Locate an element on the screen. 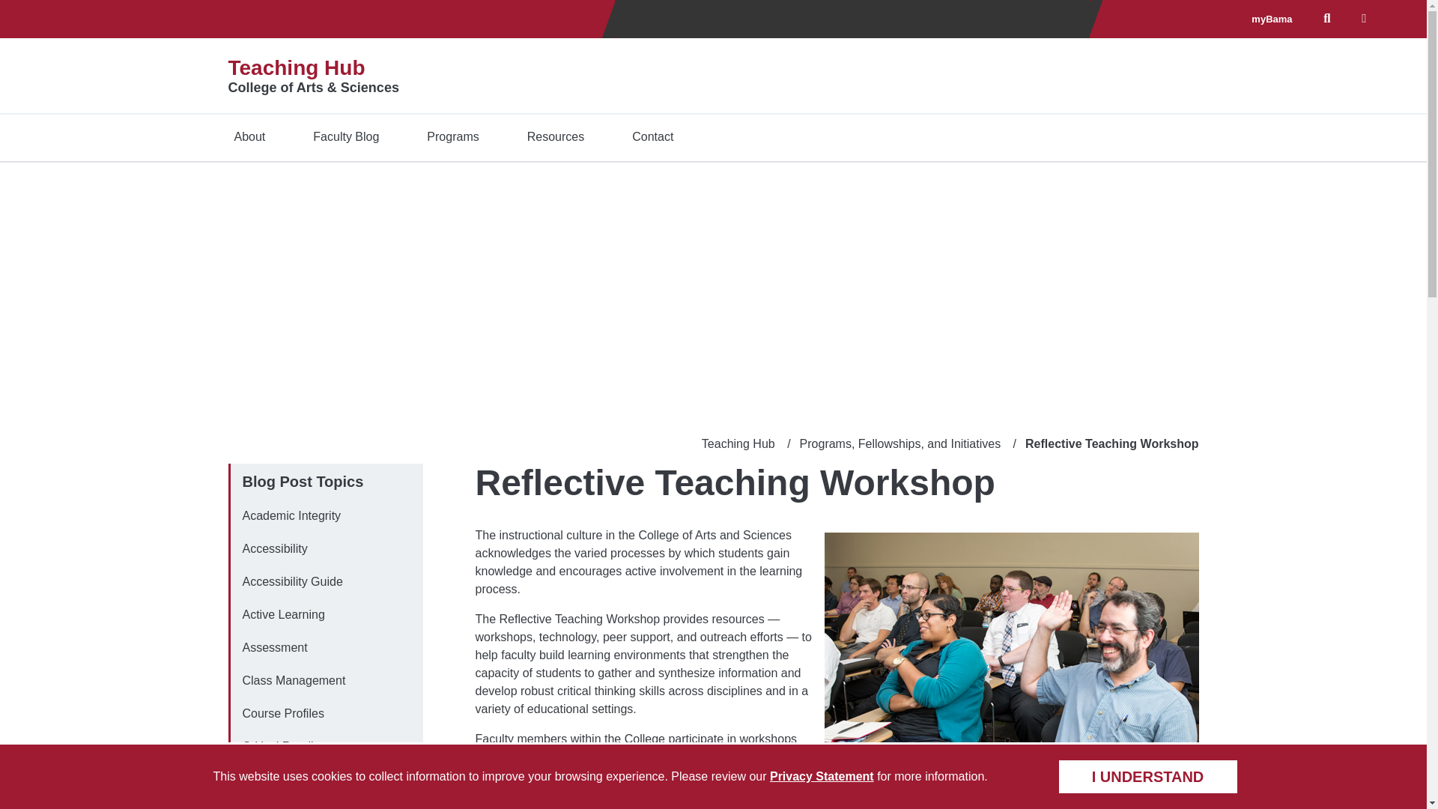 This screenshot has height=809, width=1438. Programs is located at coordinates (452, 136).